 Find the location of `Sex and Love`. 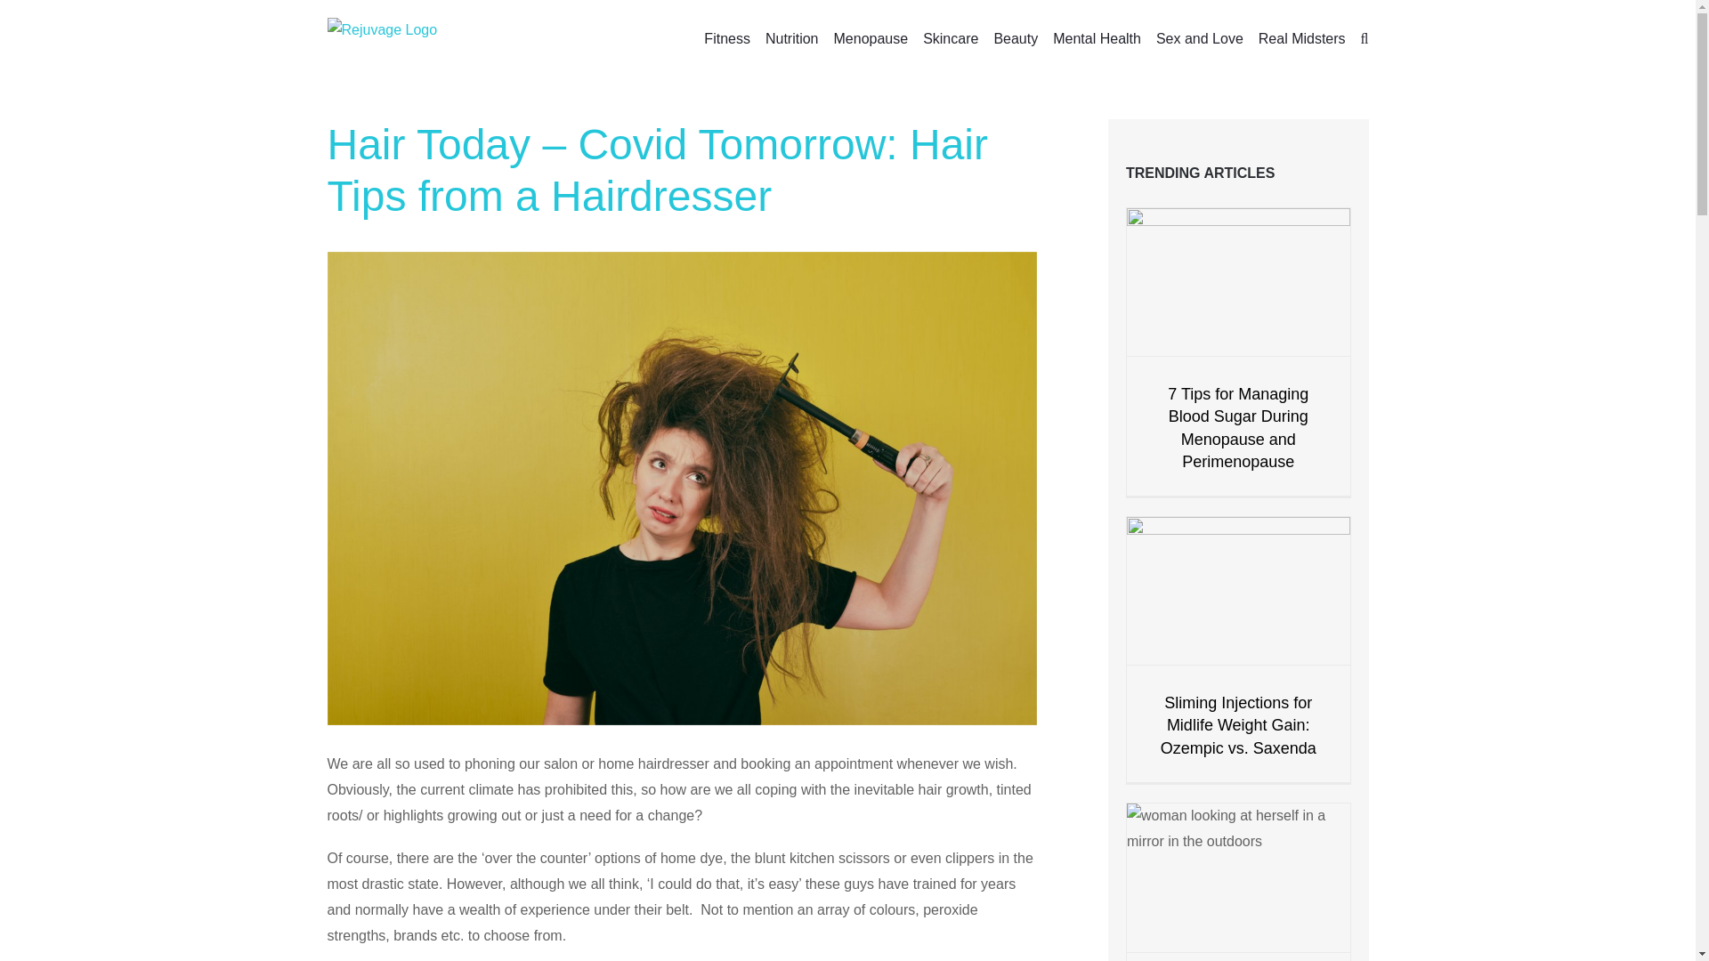

Sex and Love is located at coordinates (1200, 37).